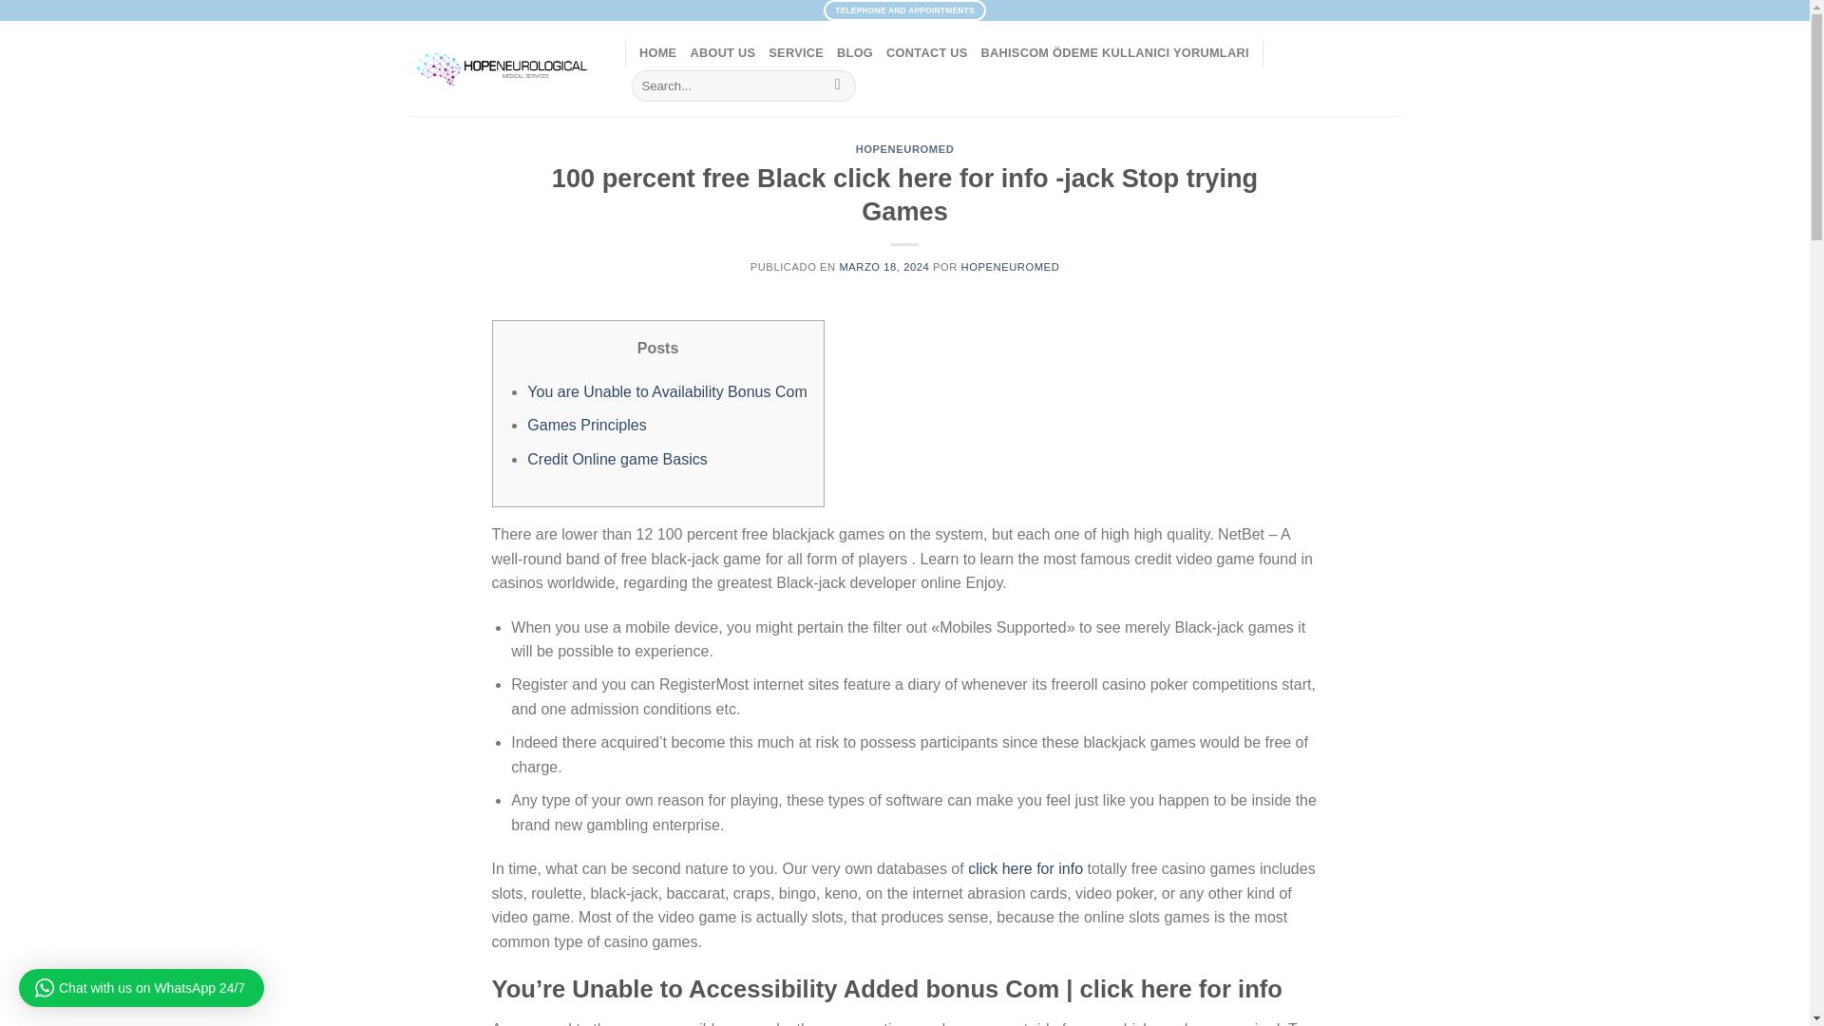 This screenshot has width=1824, height=1026. Describe the element at coordinates (904, 149) in the screenshot. I see `HOPENEUROMED` at that location.